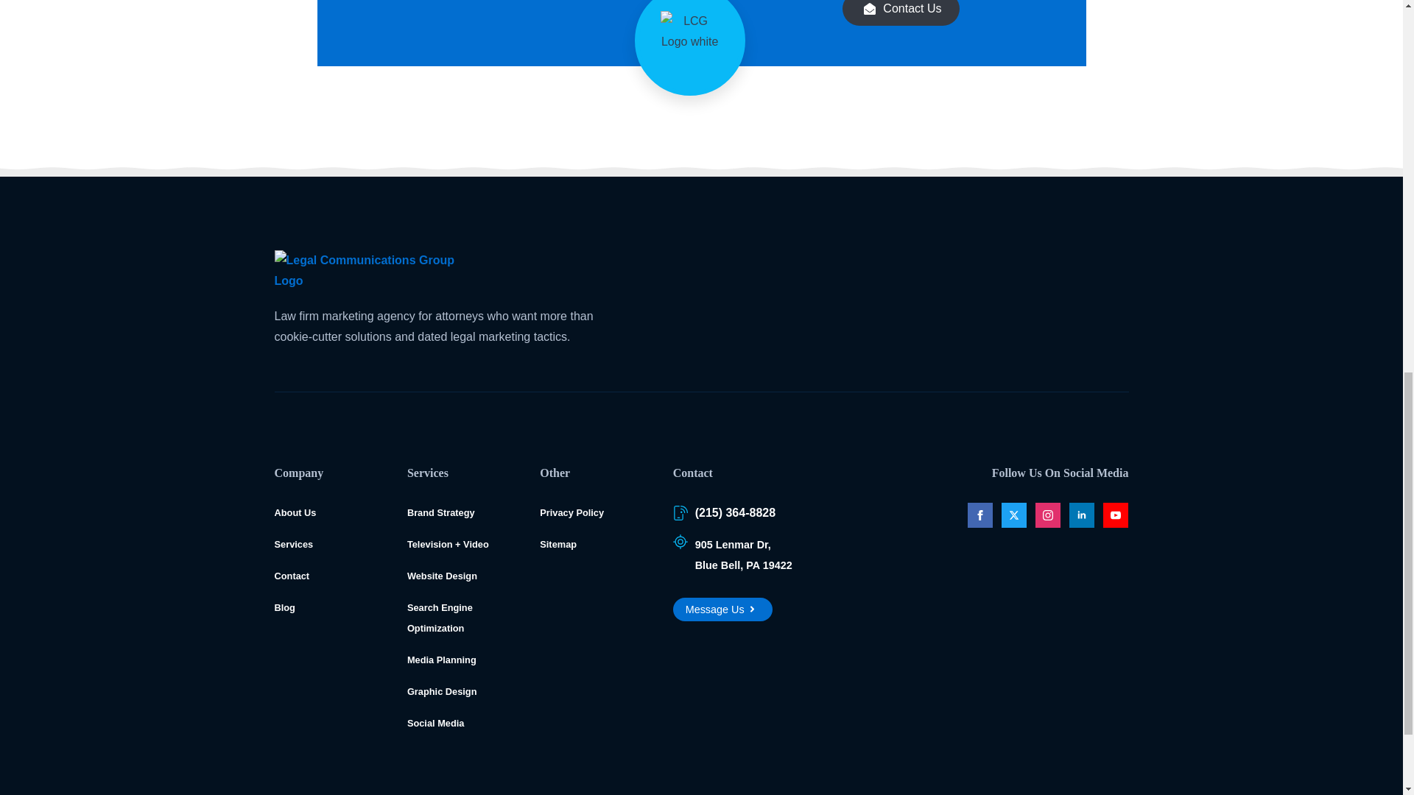 The height and width of the screenshot is (795, 1414). What do you see at coordinates (284, 607) in the screenshot?
I see `Brand Strategy` at bounding box center [284, 607].